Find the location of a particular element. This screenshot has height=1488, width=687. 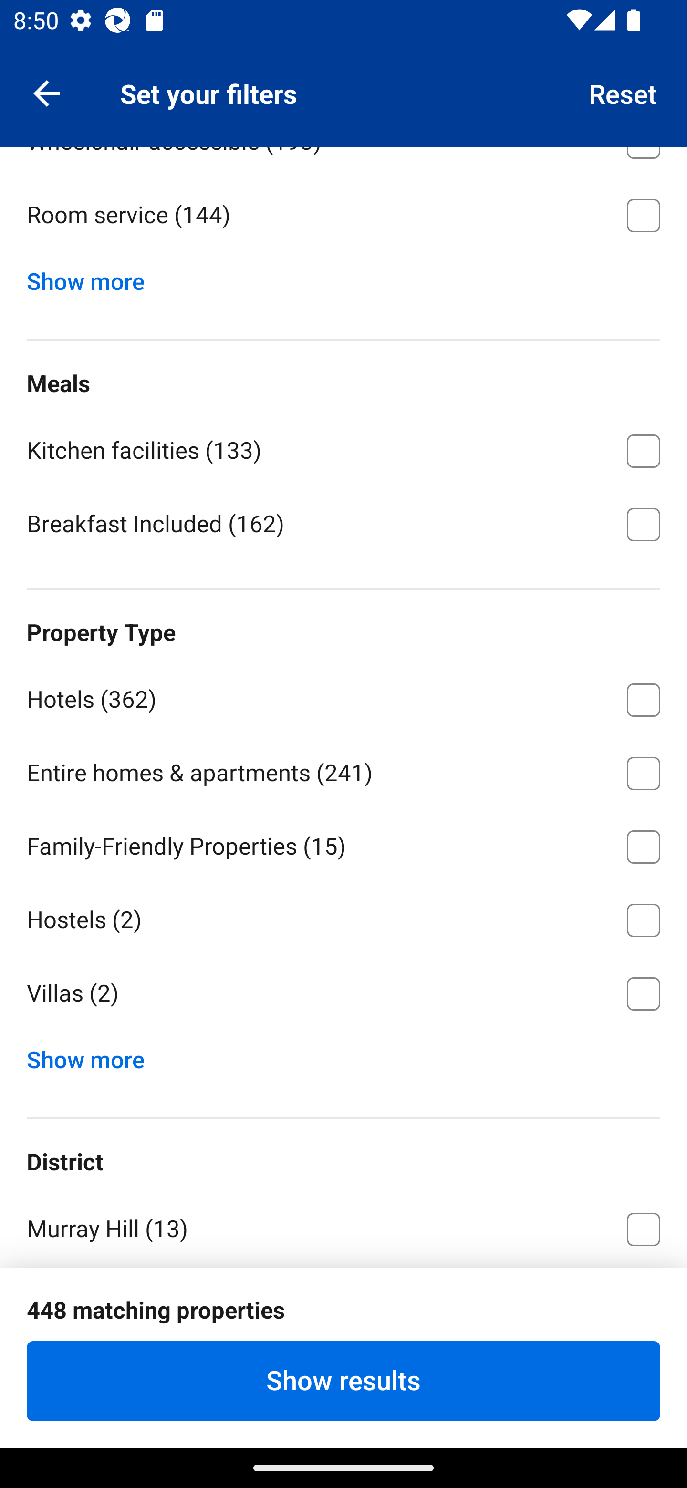

Breakfast Included ⁦(162) is located at coordinates (343, 523).